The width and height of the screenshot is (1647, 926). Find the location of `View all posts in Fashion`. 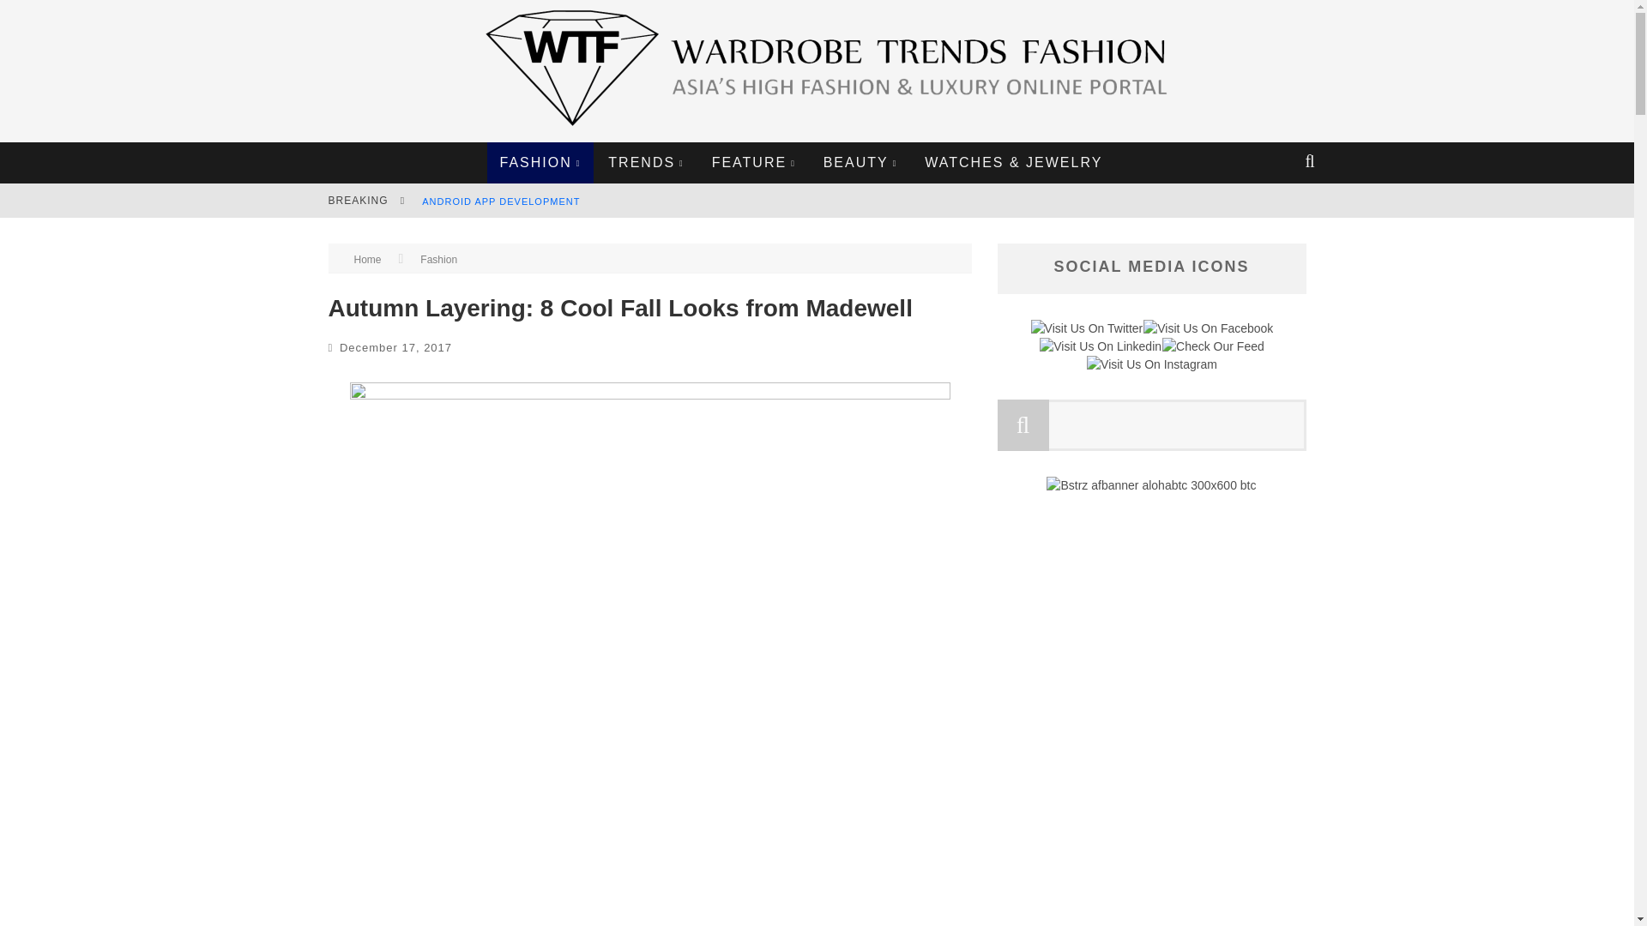

View all posts in Fashion is located at coordinates (438, 259).